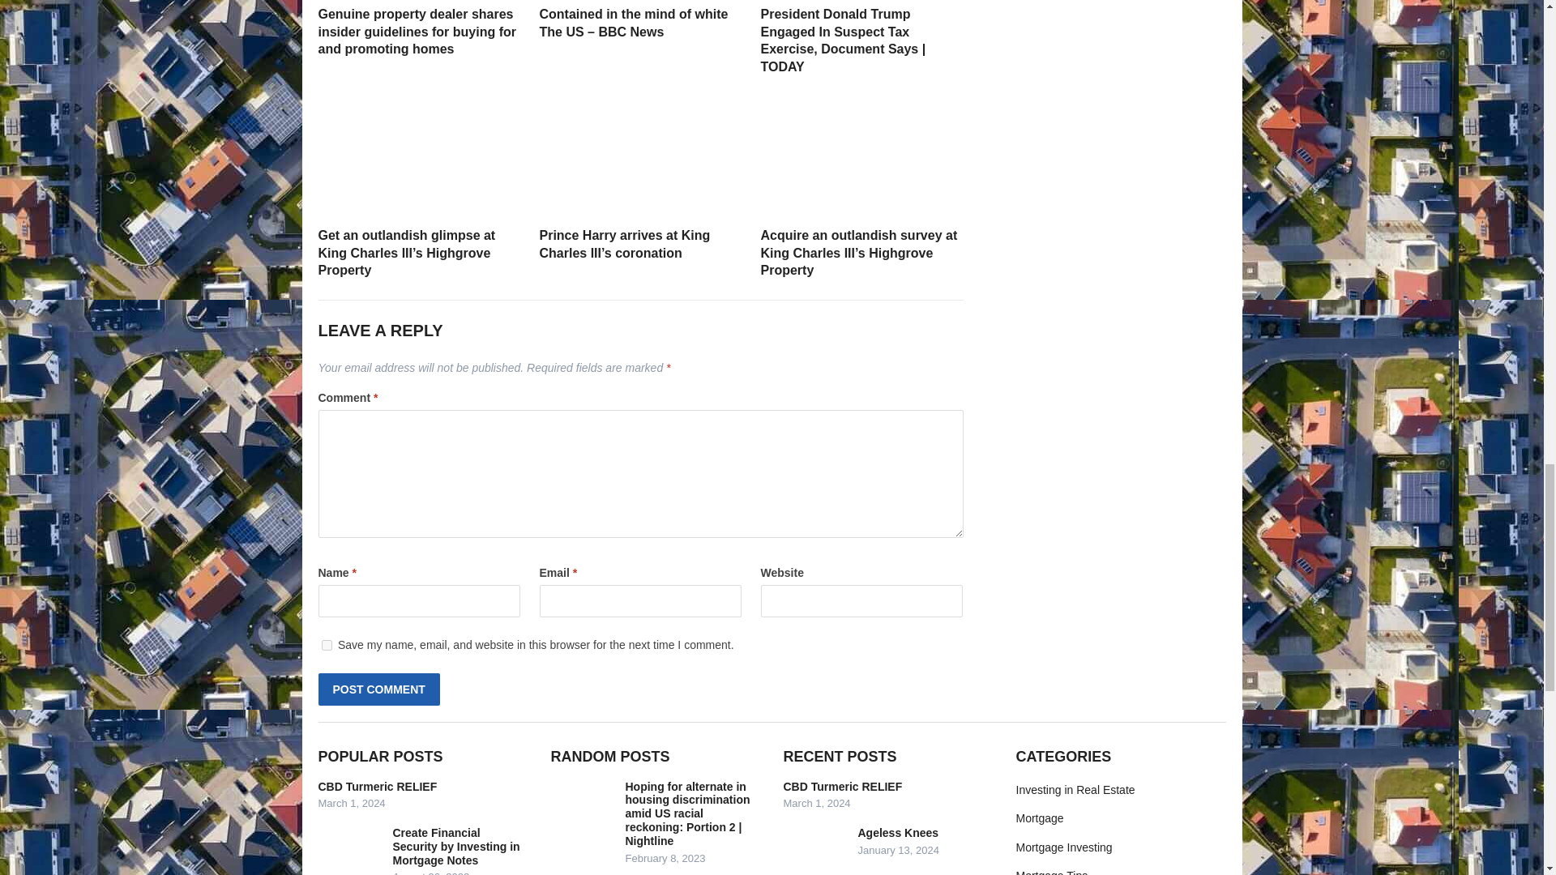 This screenshot has width=1556, height=875. I want to click on yes, so click(326, 645).